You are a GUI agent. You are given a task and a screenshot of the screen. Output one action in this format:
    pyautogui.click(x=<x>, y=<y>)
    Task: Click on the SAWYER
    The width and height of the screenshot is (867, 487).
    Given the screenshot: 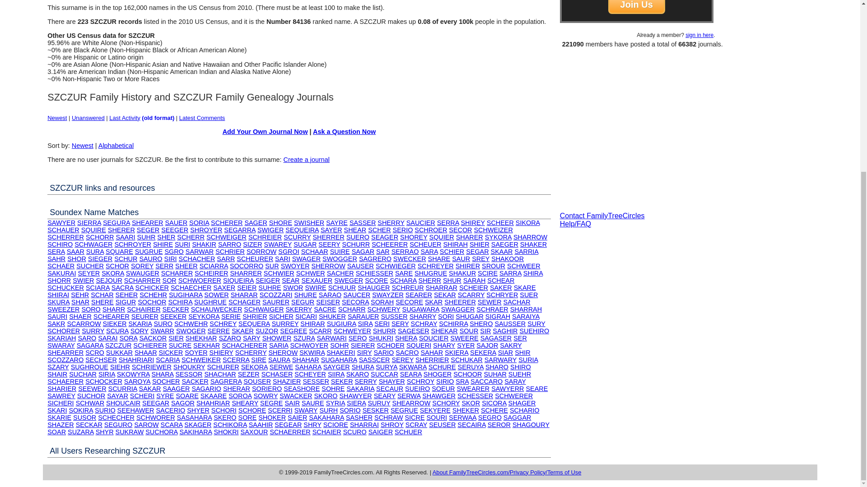 What is the action you would take?
    pyautogui.click(x=61, y=223)
    